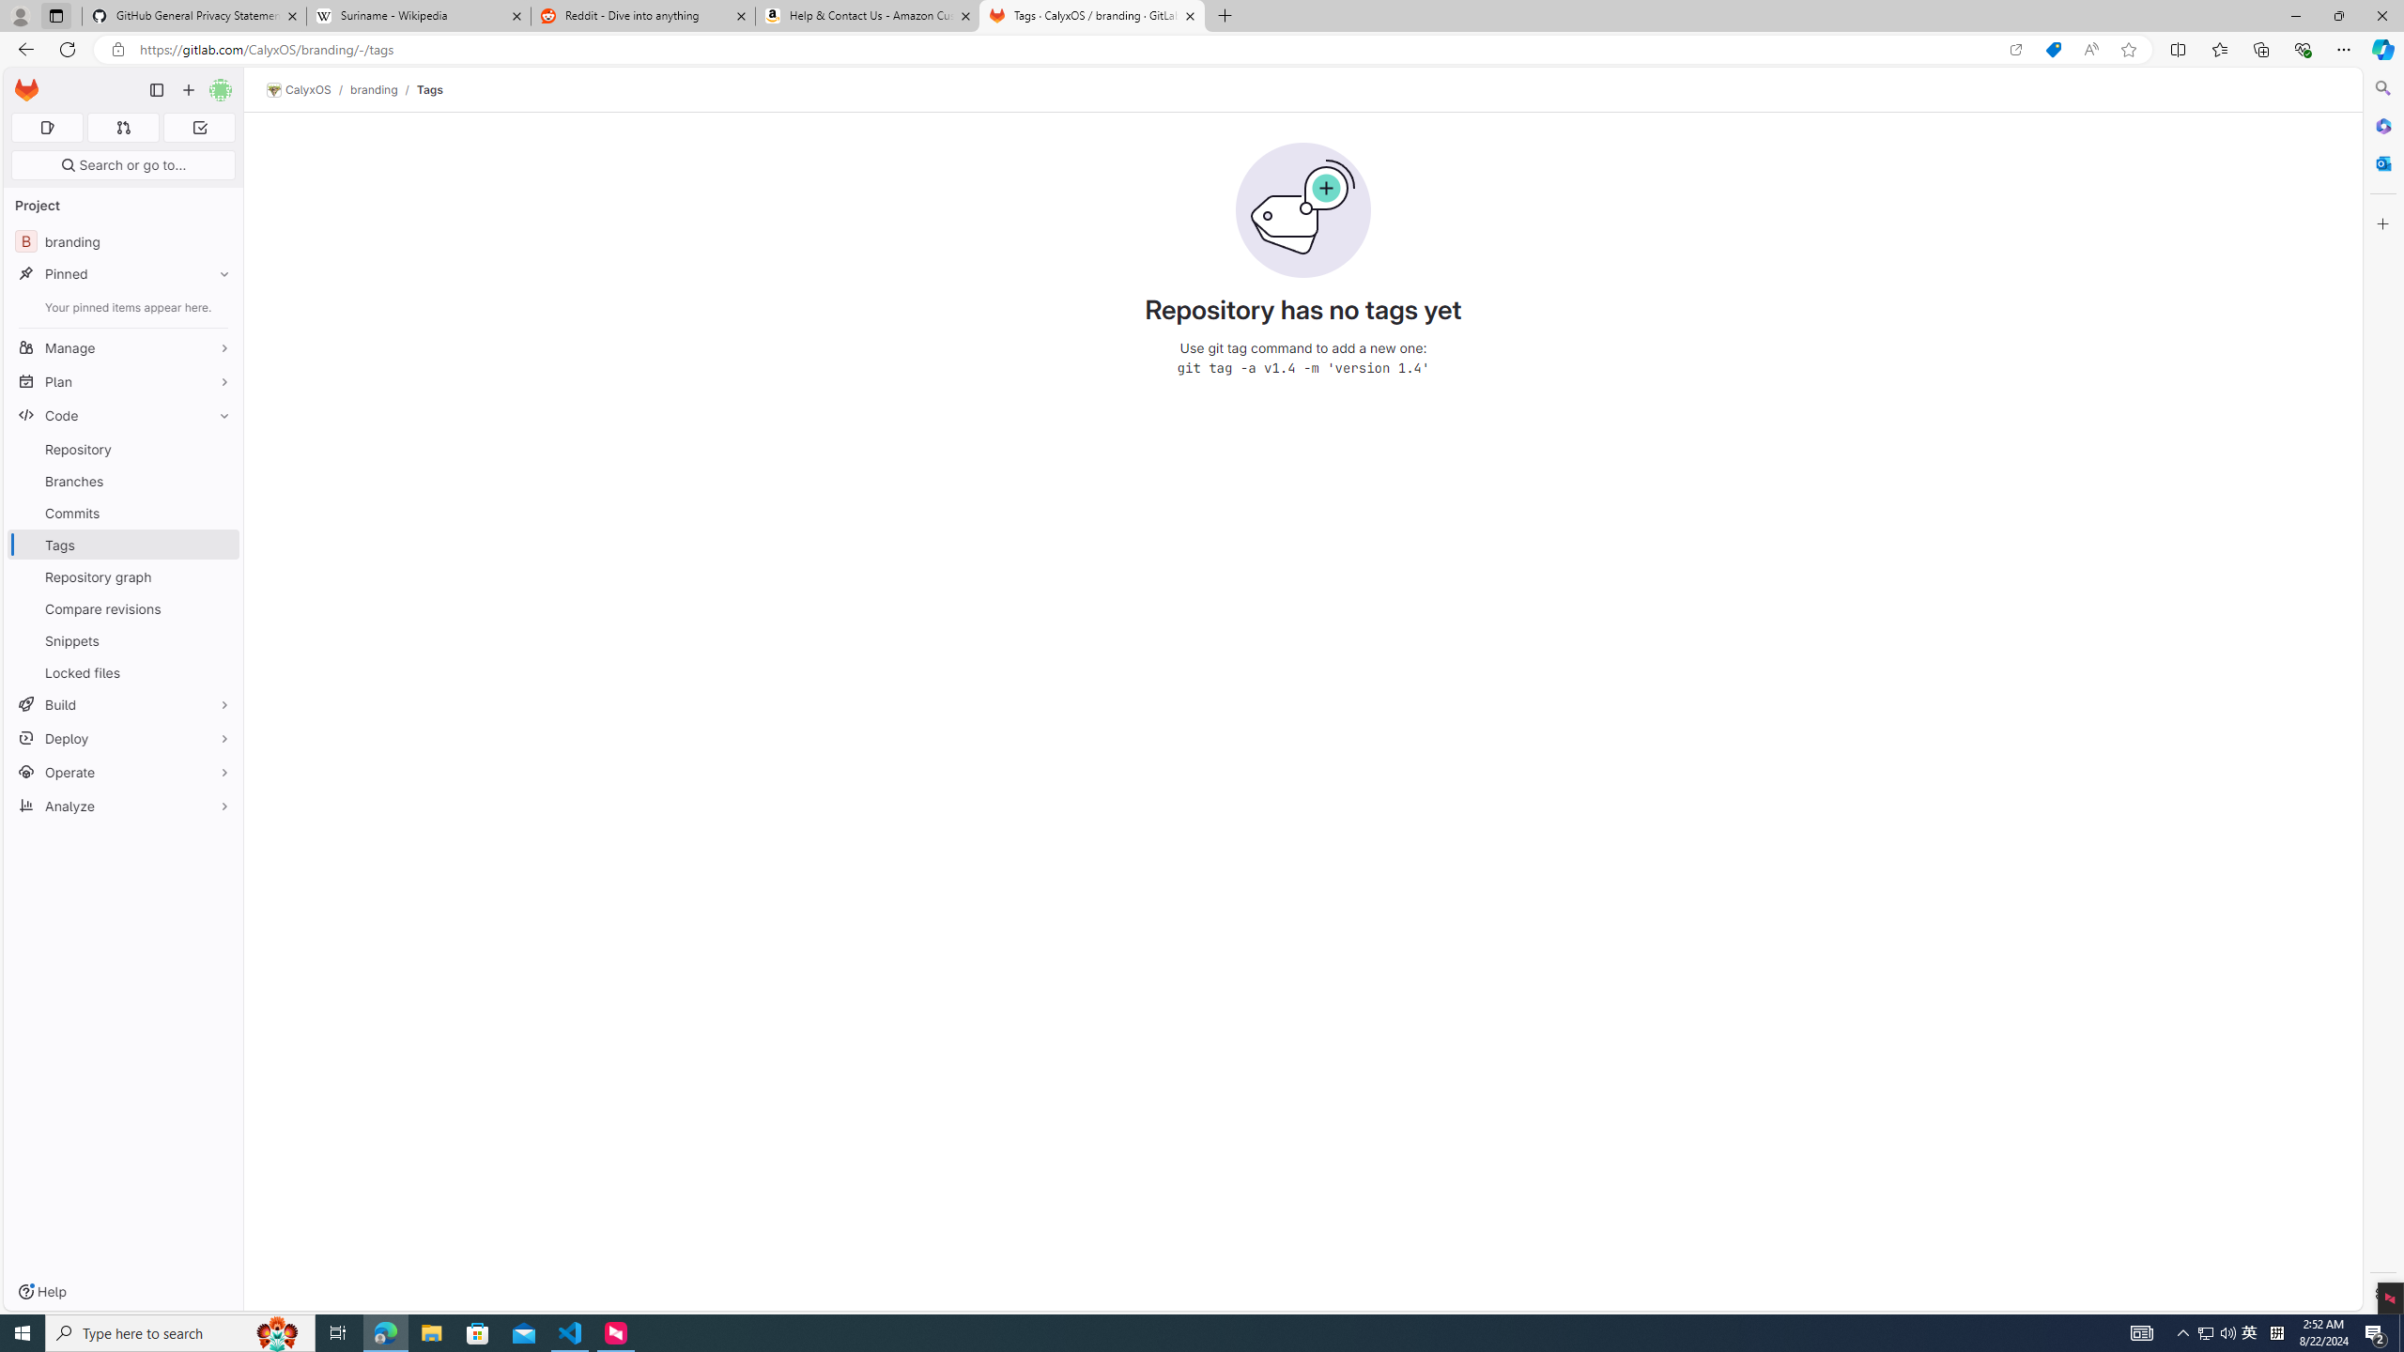 The height and width of the screenshot is (1352, 2404). I want to click on Locked files, so click(124, 672).